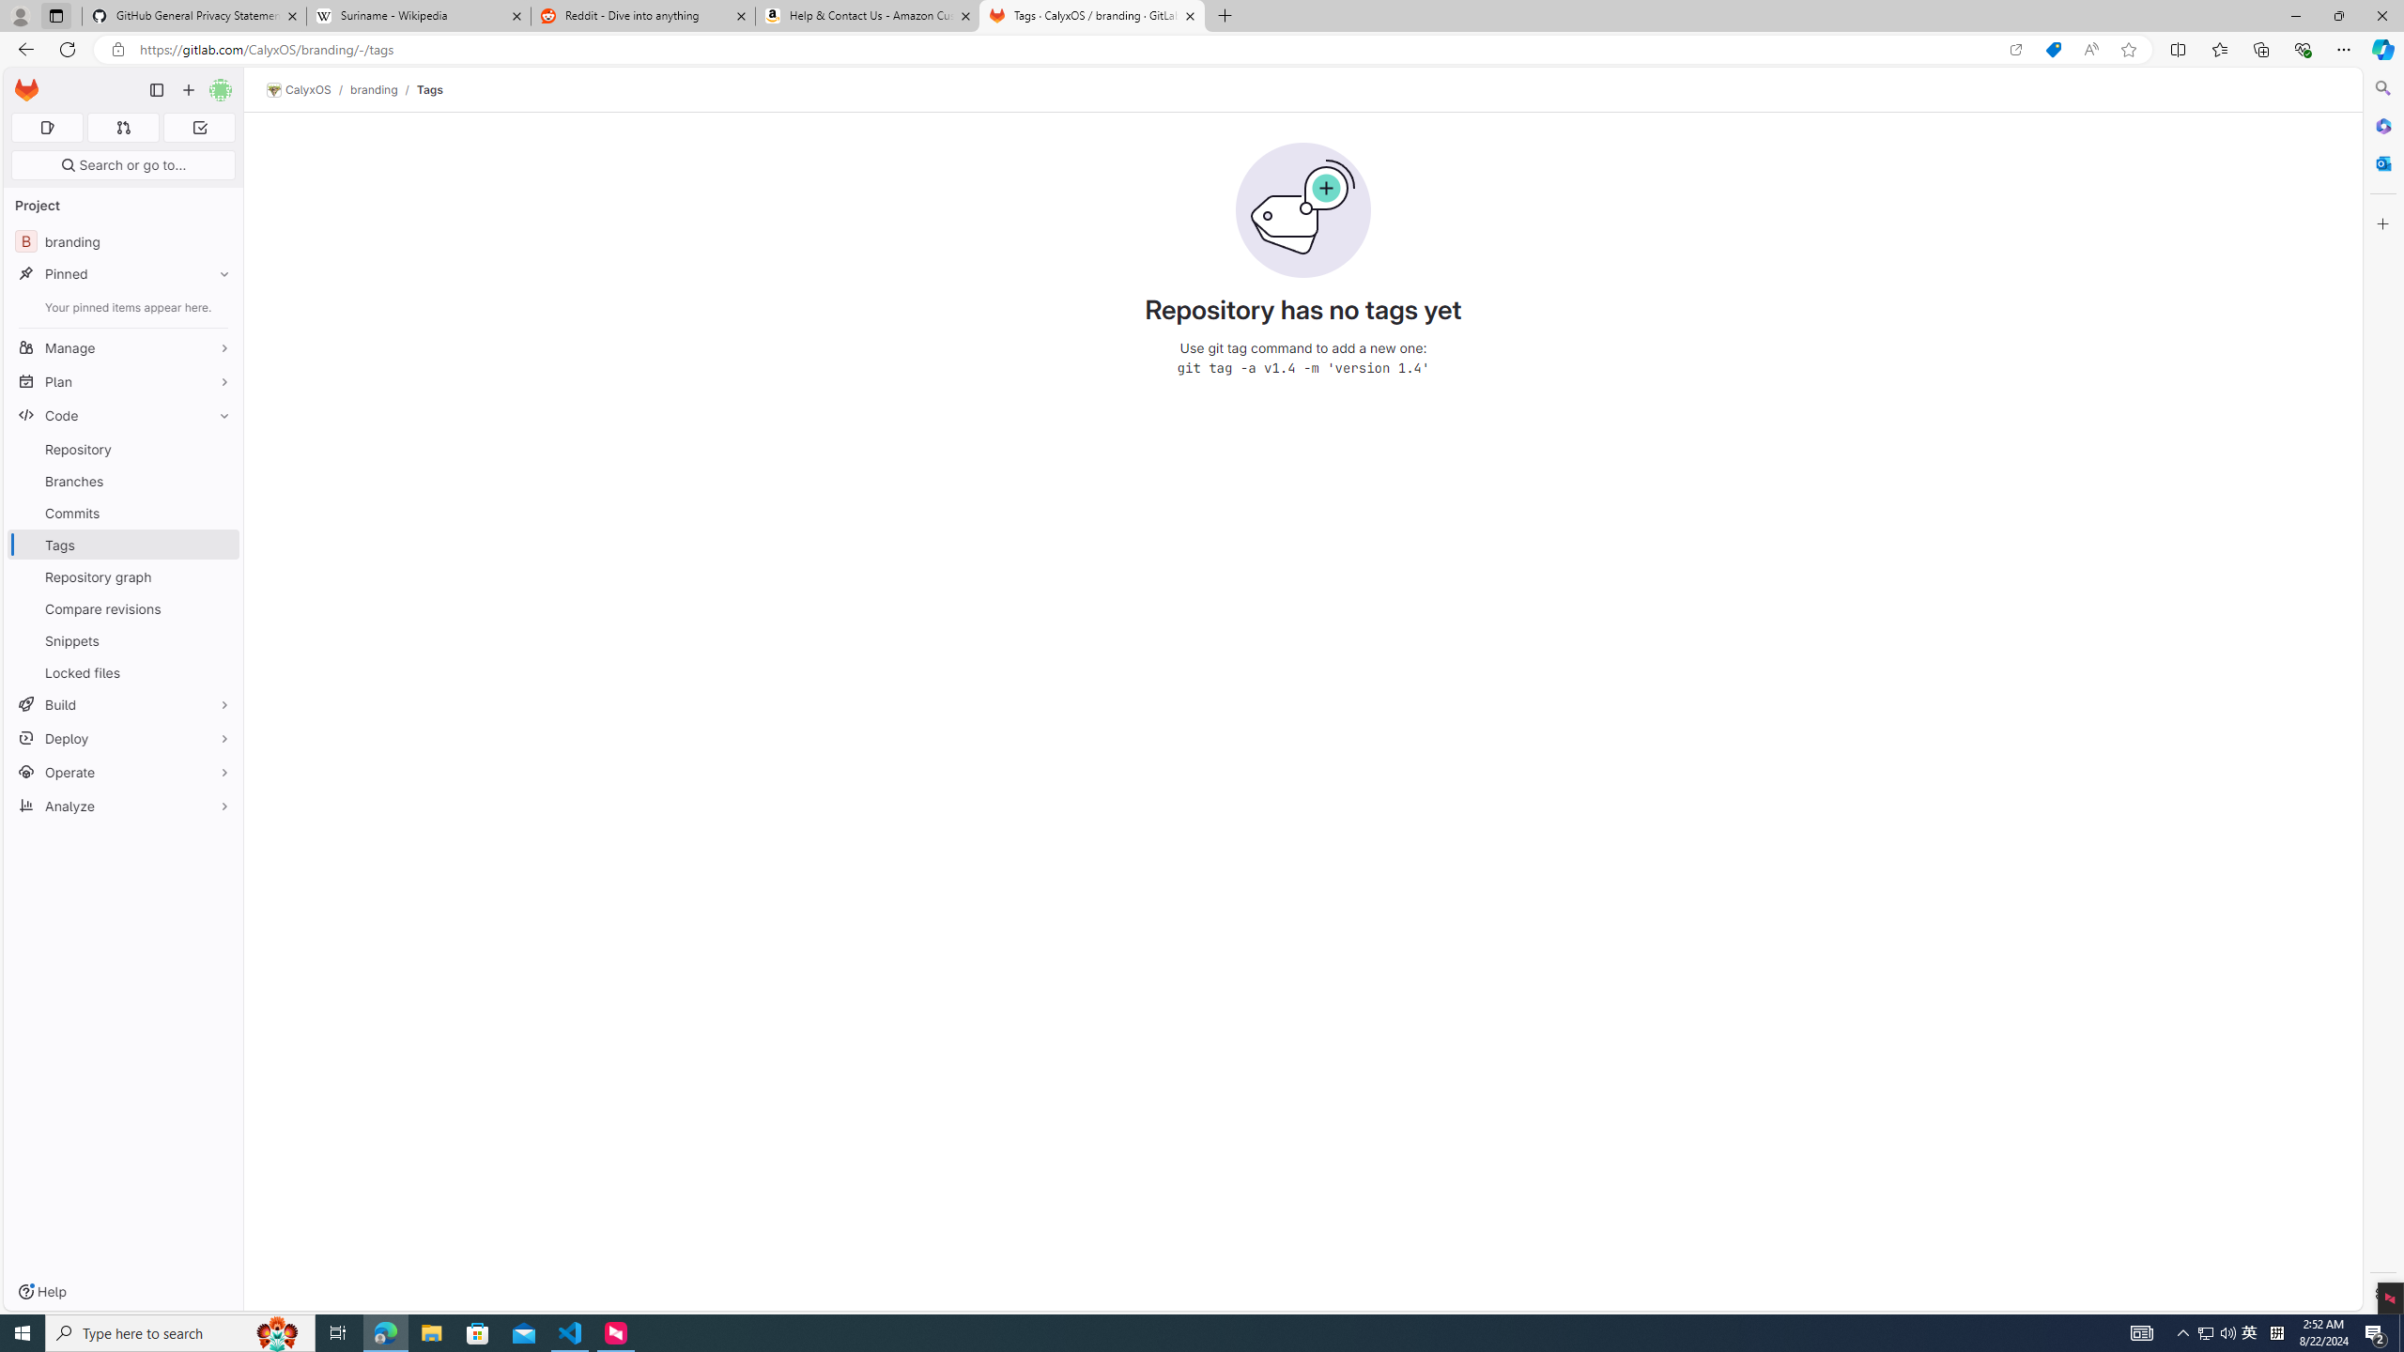 The height and width of the screenshot is (1352, 2404). I want to click on Locked files, so click(124, 672).